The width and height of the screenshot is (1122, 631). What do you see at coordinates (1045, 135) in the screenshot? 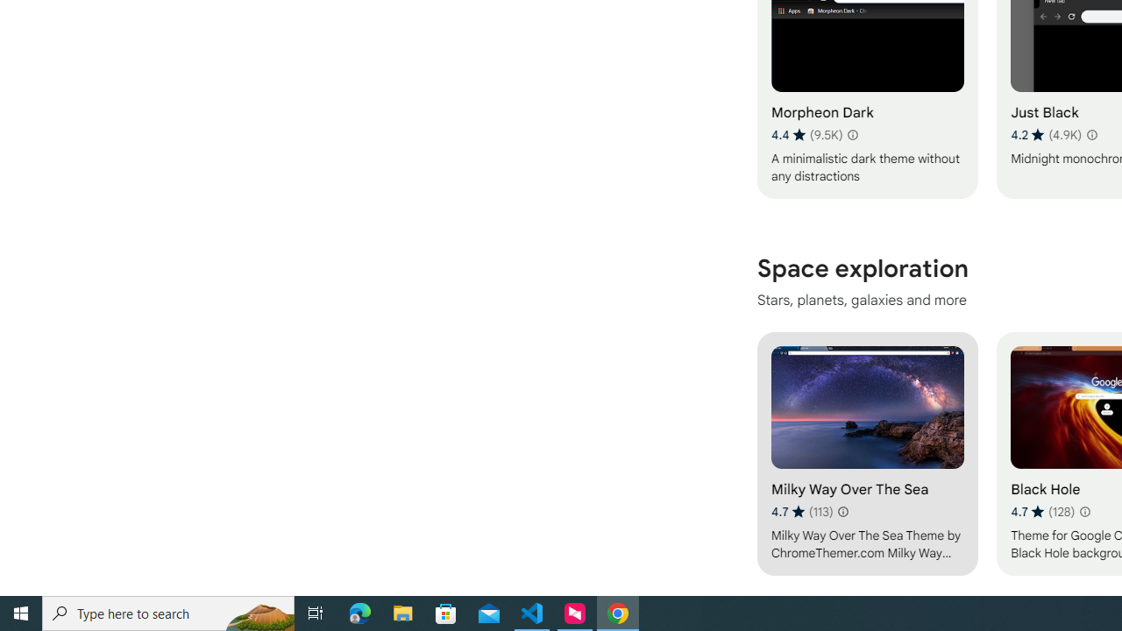
I see `Average rating 4.2 out of 5 stars. 4.9K ratings.` at bounding box center [1045, 135].